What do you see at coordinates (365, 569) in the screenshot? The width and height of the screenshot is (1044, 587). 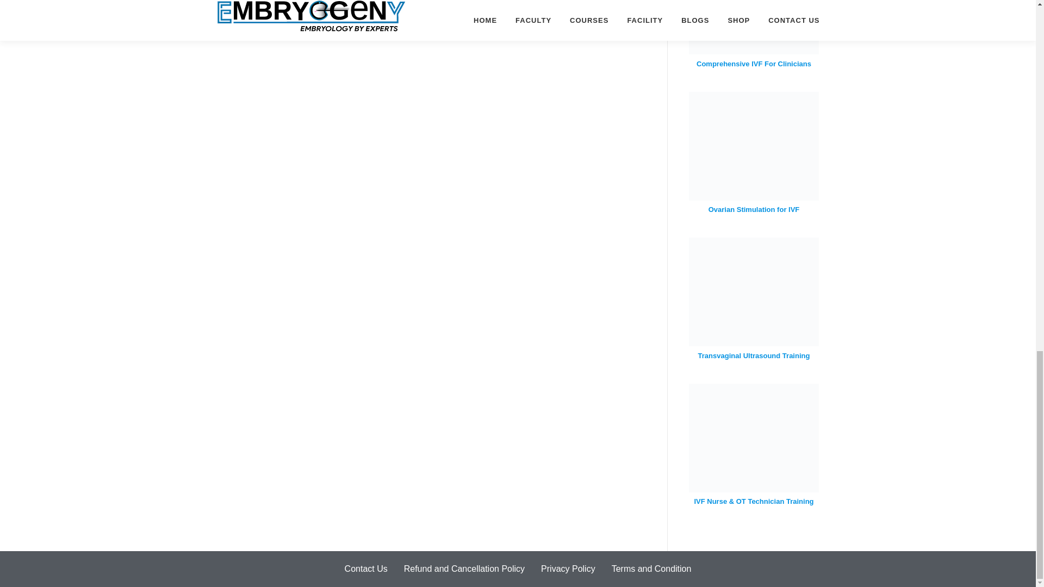 I see `Contact Us` at bounding box center [365, 569].